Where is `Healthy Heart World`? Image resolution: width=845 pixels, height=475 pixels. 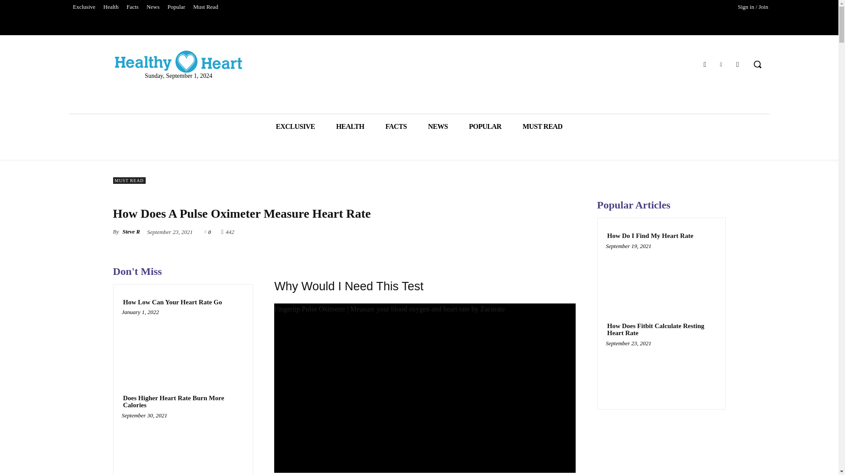 Healthy Heart World is located at coordinates (179, 62).